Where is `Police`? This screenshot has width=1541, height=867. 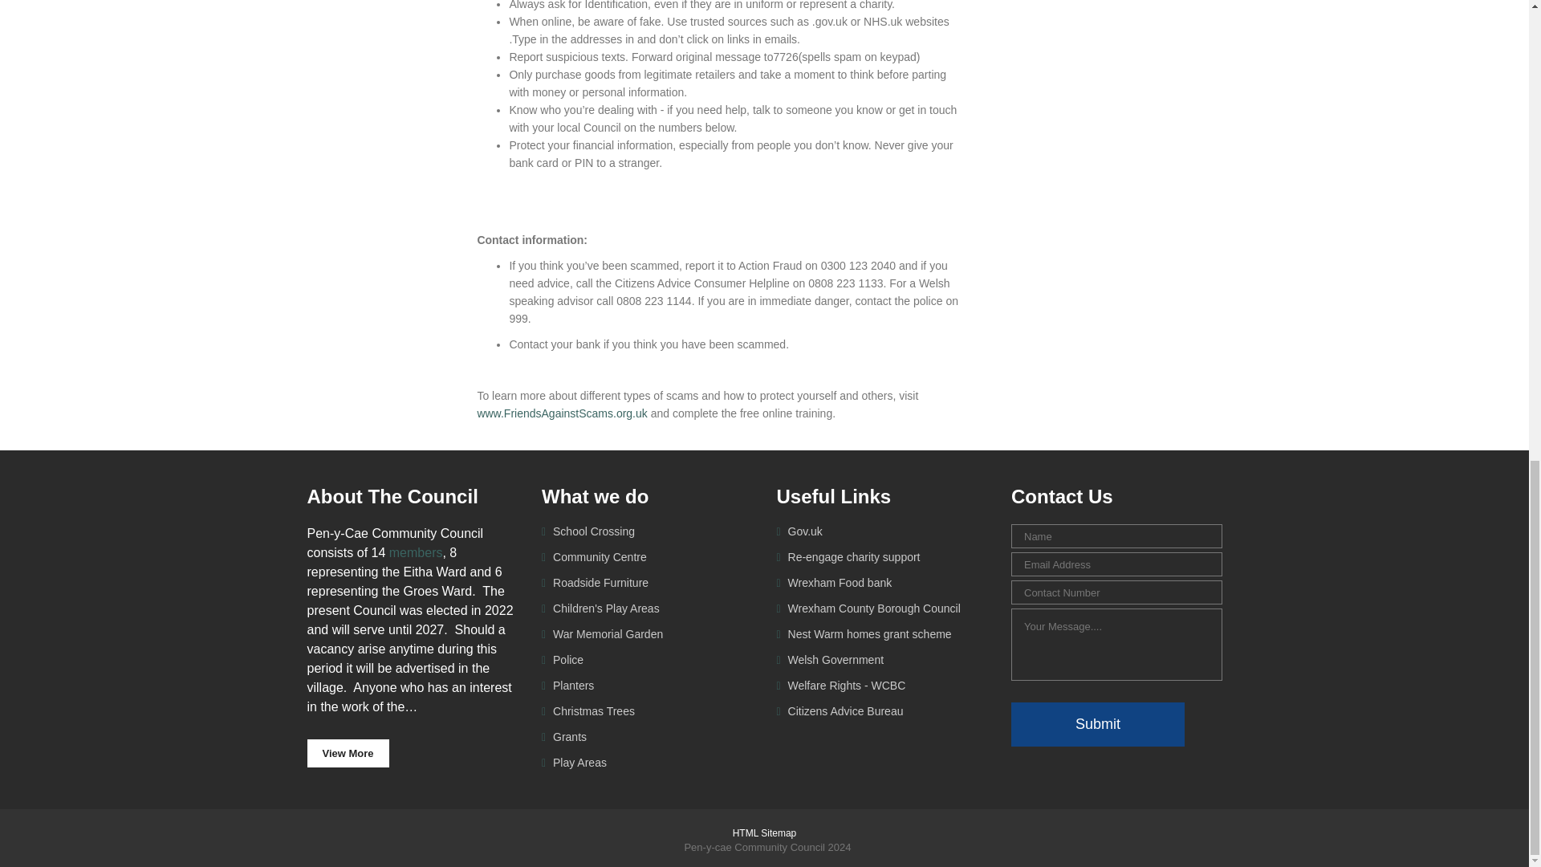 Police is located at coordinates (567, 660).